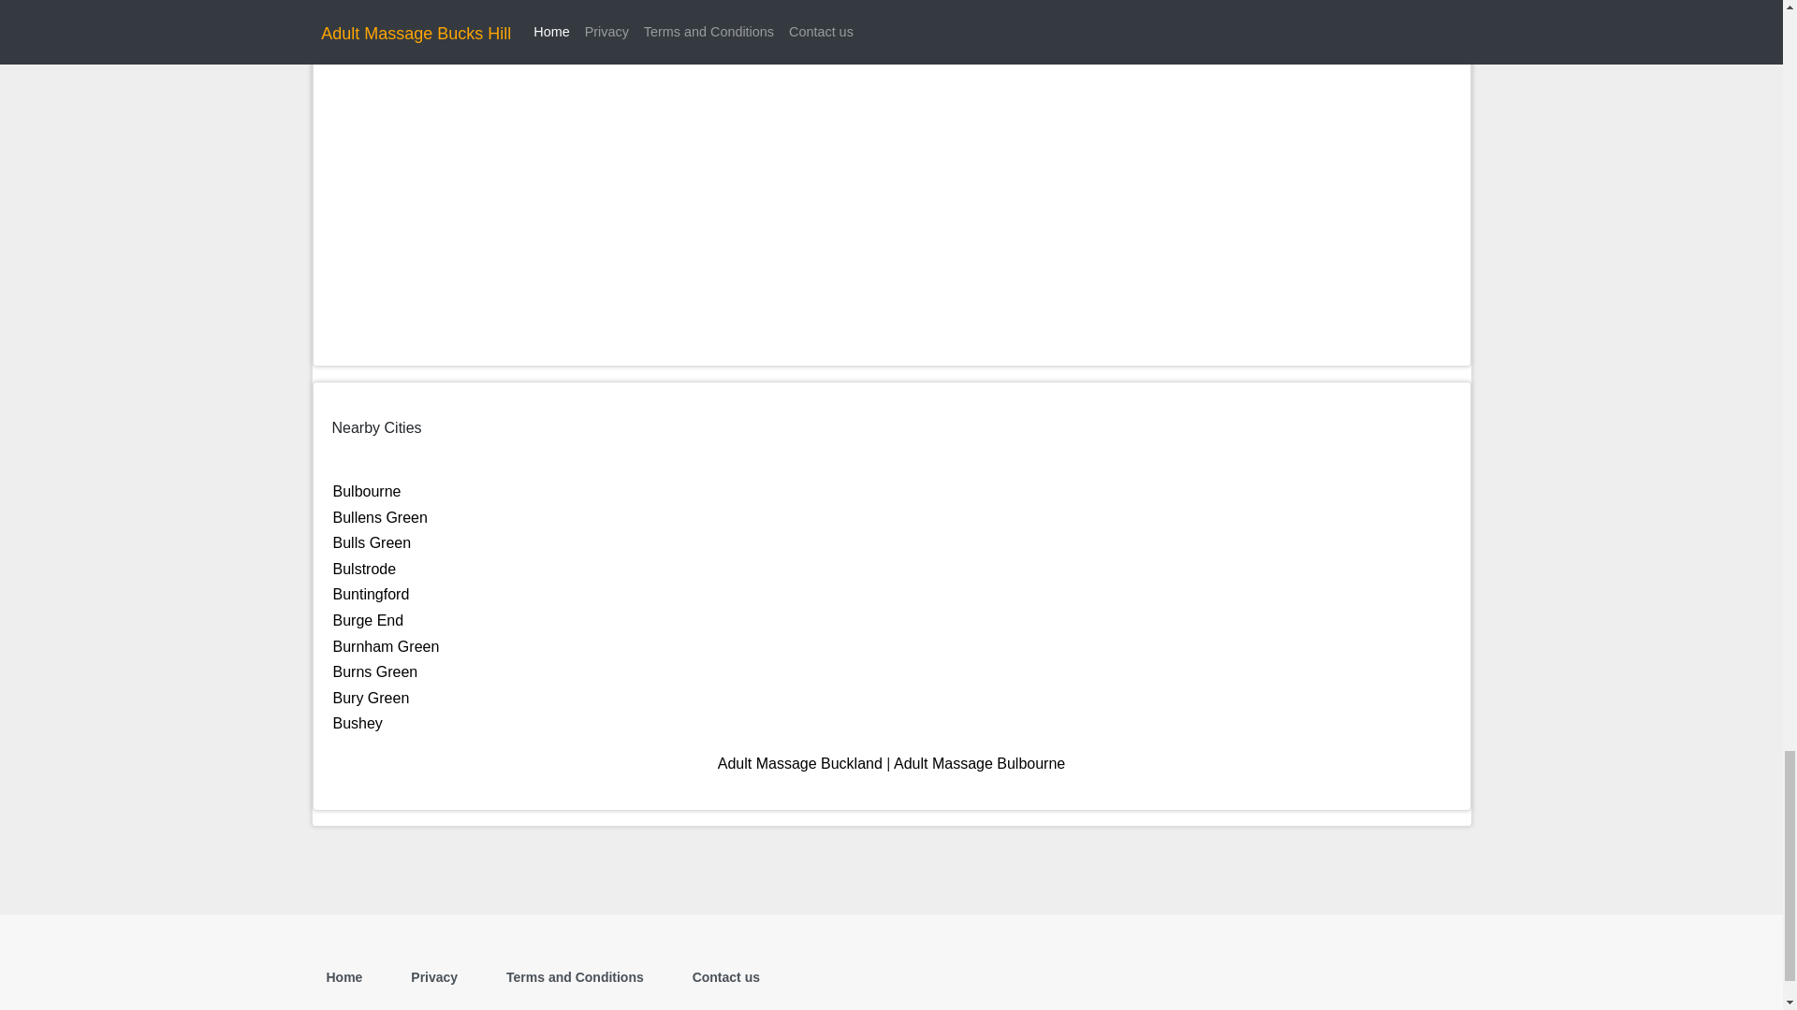 The image size is (1797, 1010). Describe the element at coordinates (369, 619) in the screenshot. I see `Burge End` at that location.